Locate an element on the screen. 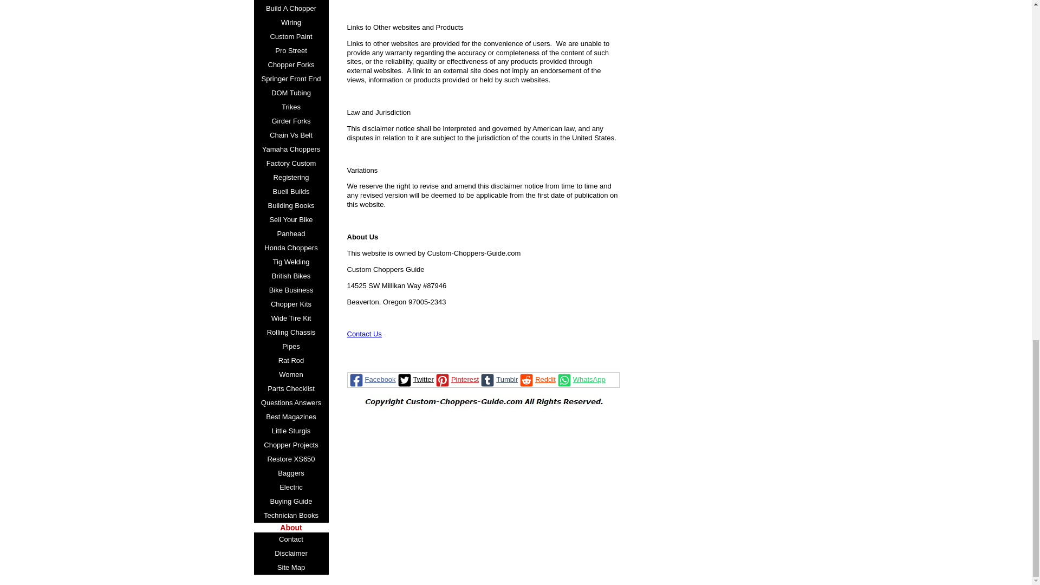  Facebook is located at coordinates (372, 379).